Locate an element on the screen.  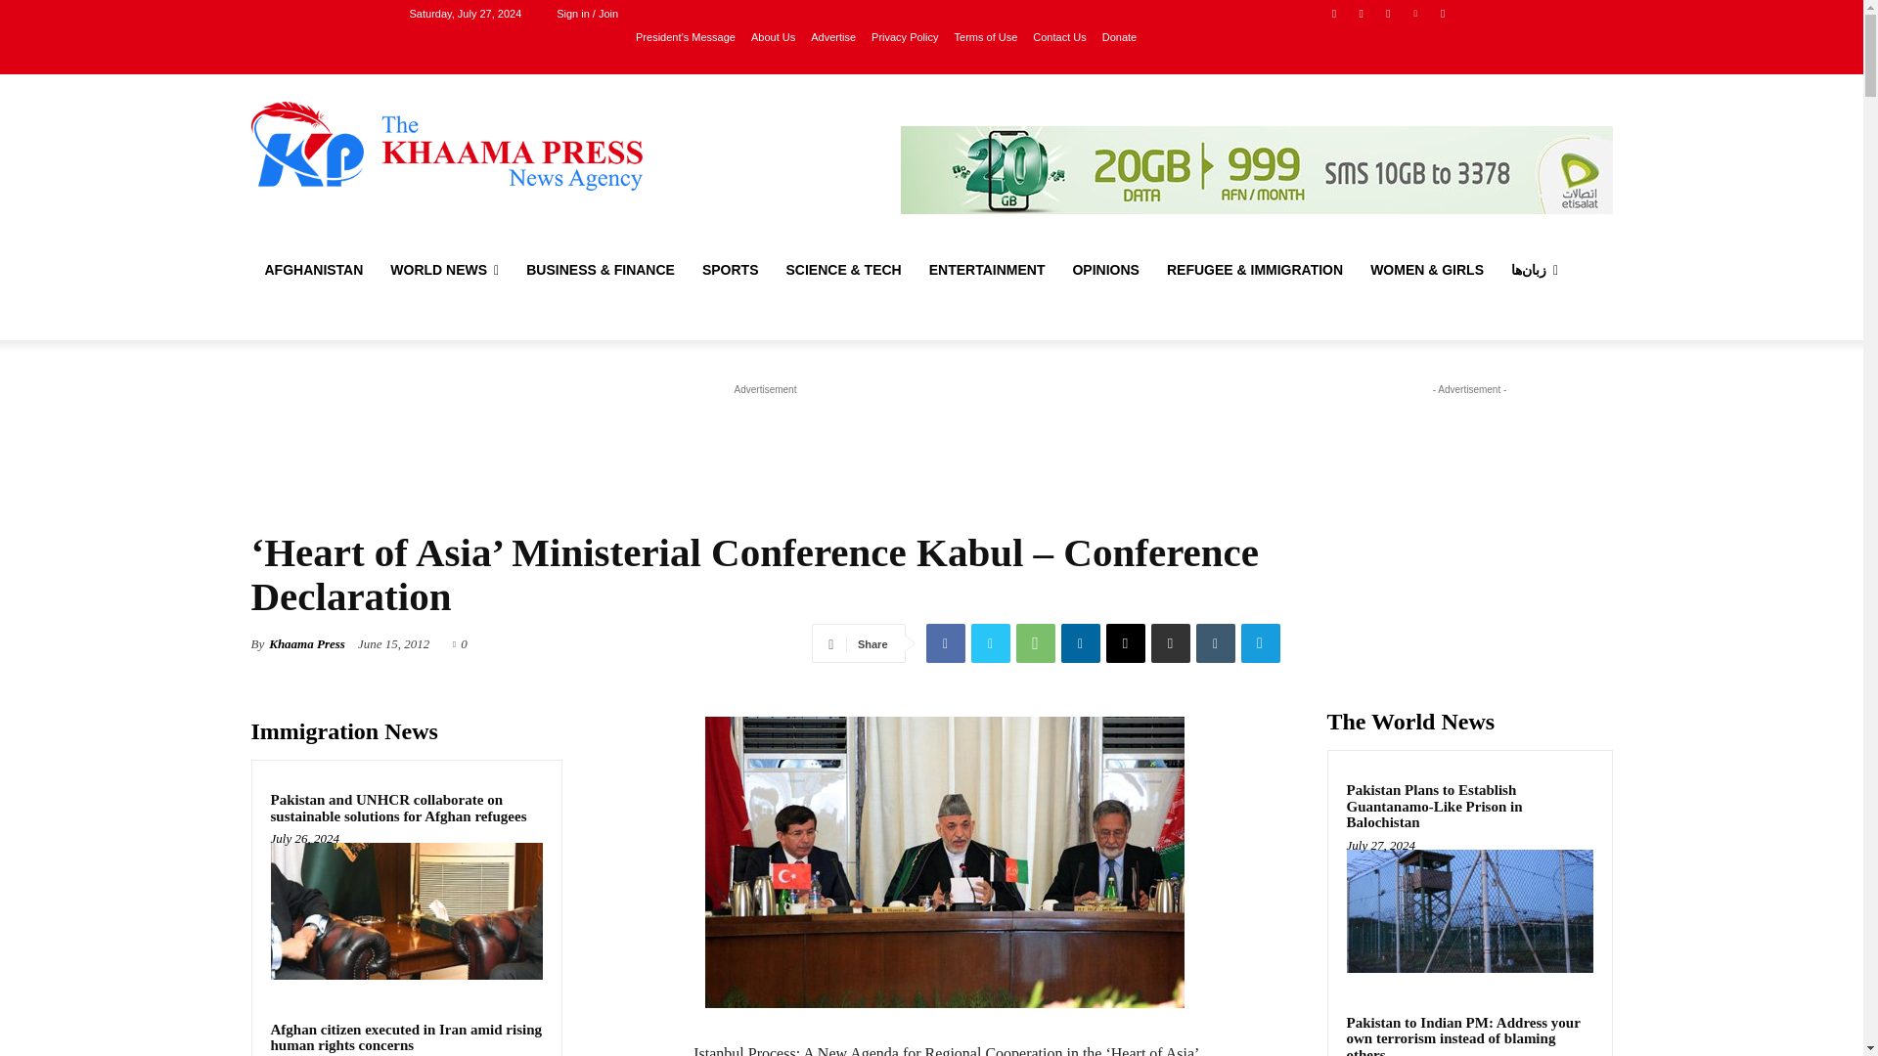
Advertise is located at coordinates (833, 36).